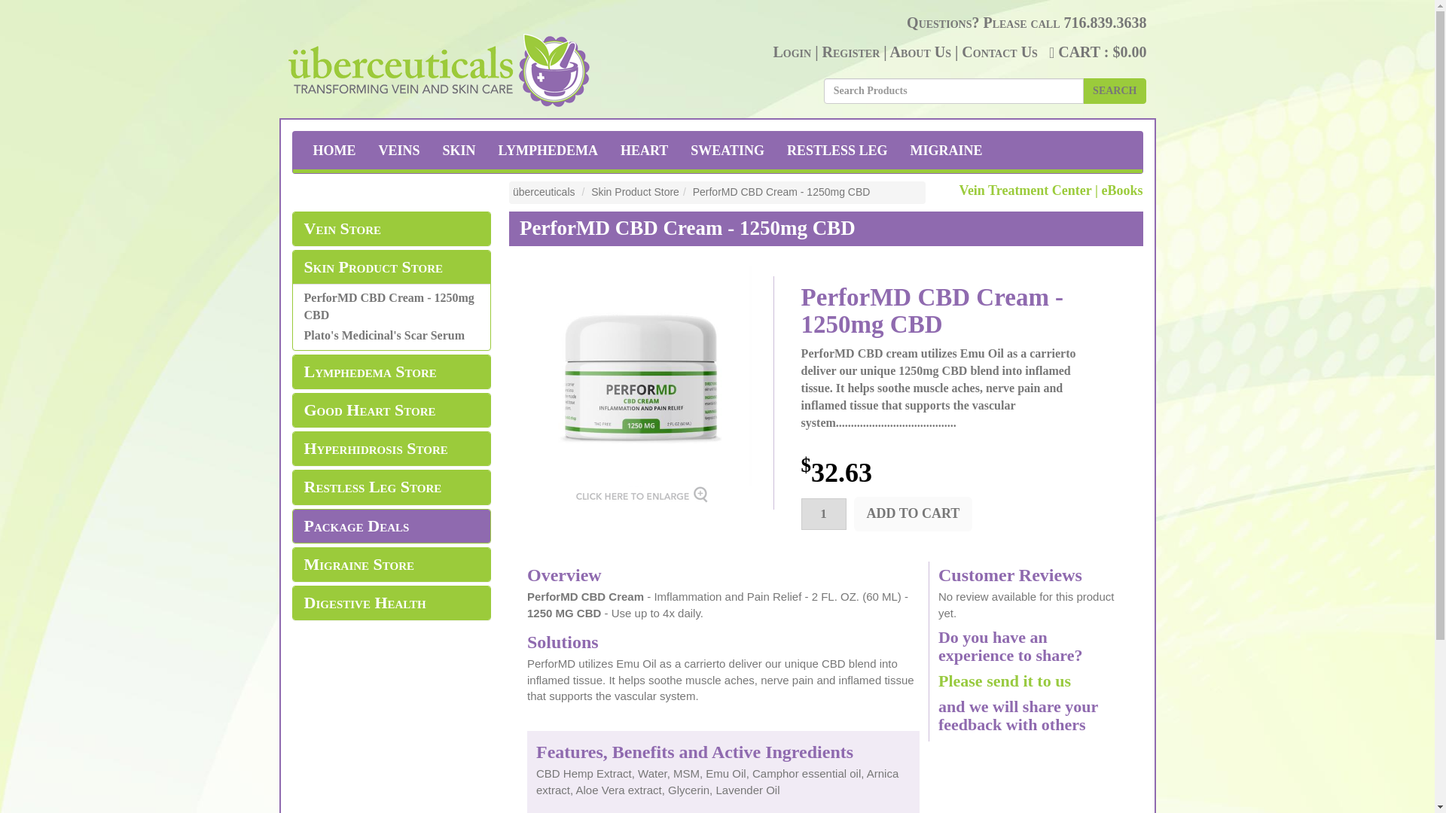 This screenshot has width=1446, height=813. I want to click on HOME, so click(334, 150).